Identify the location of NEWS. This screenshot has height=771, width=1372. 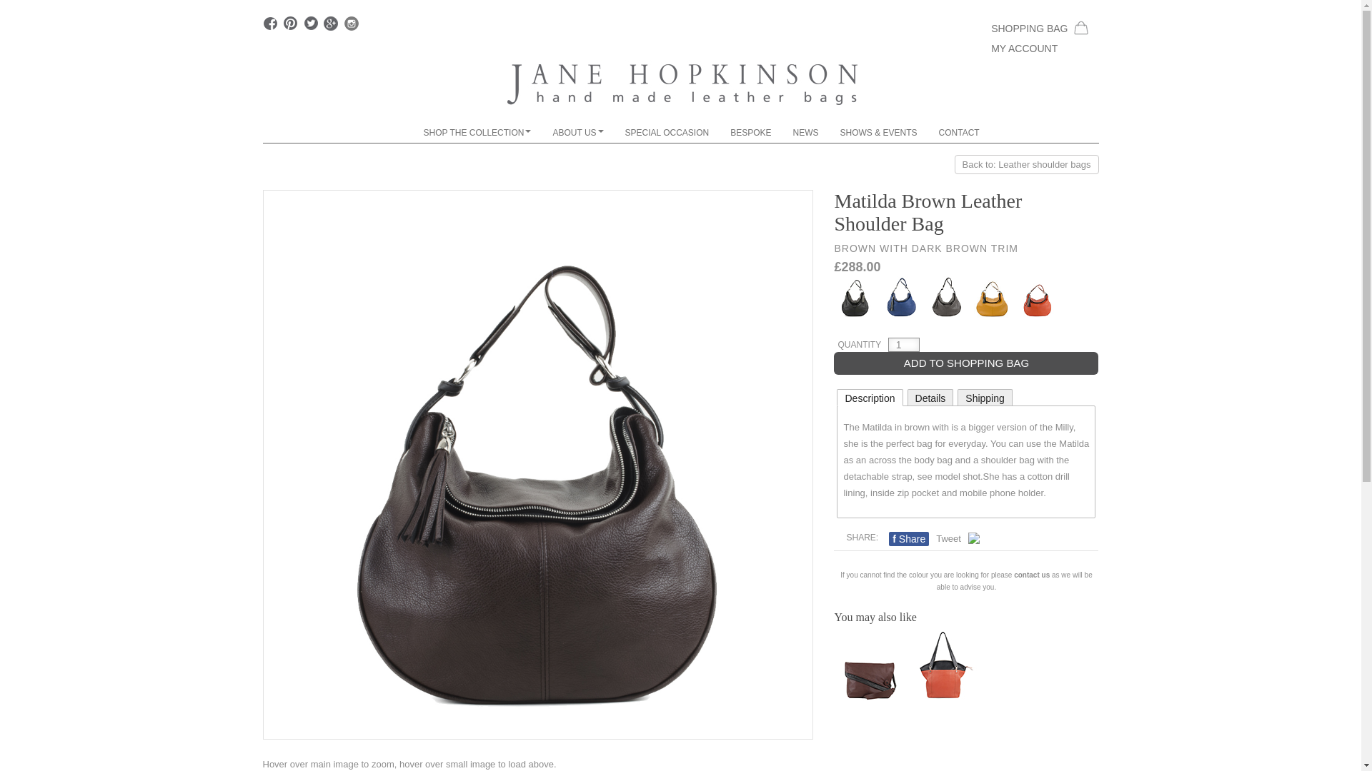
(806, 132).